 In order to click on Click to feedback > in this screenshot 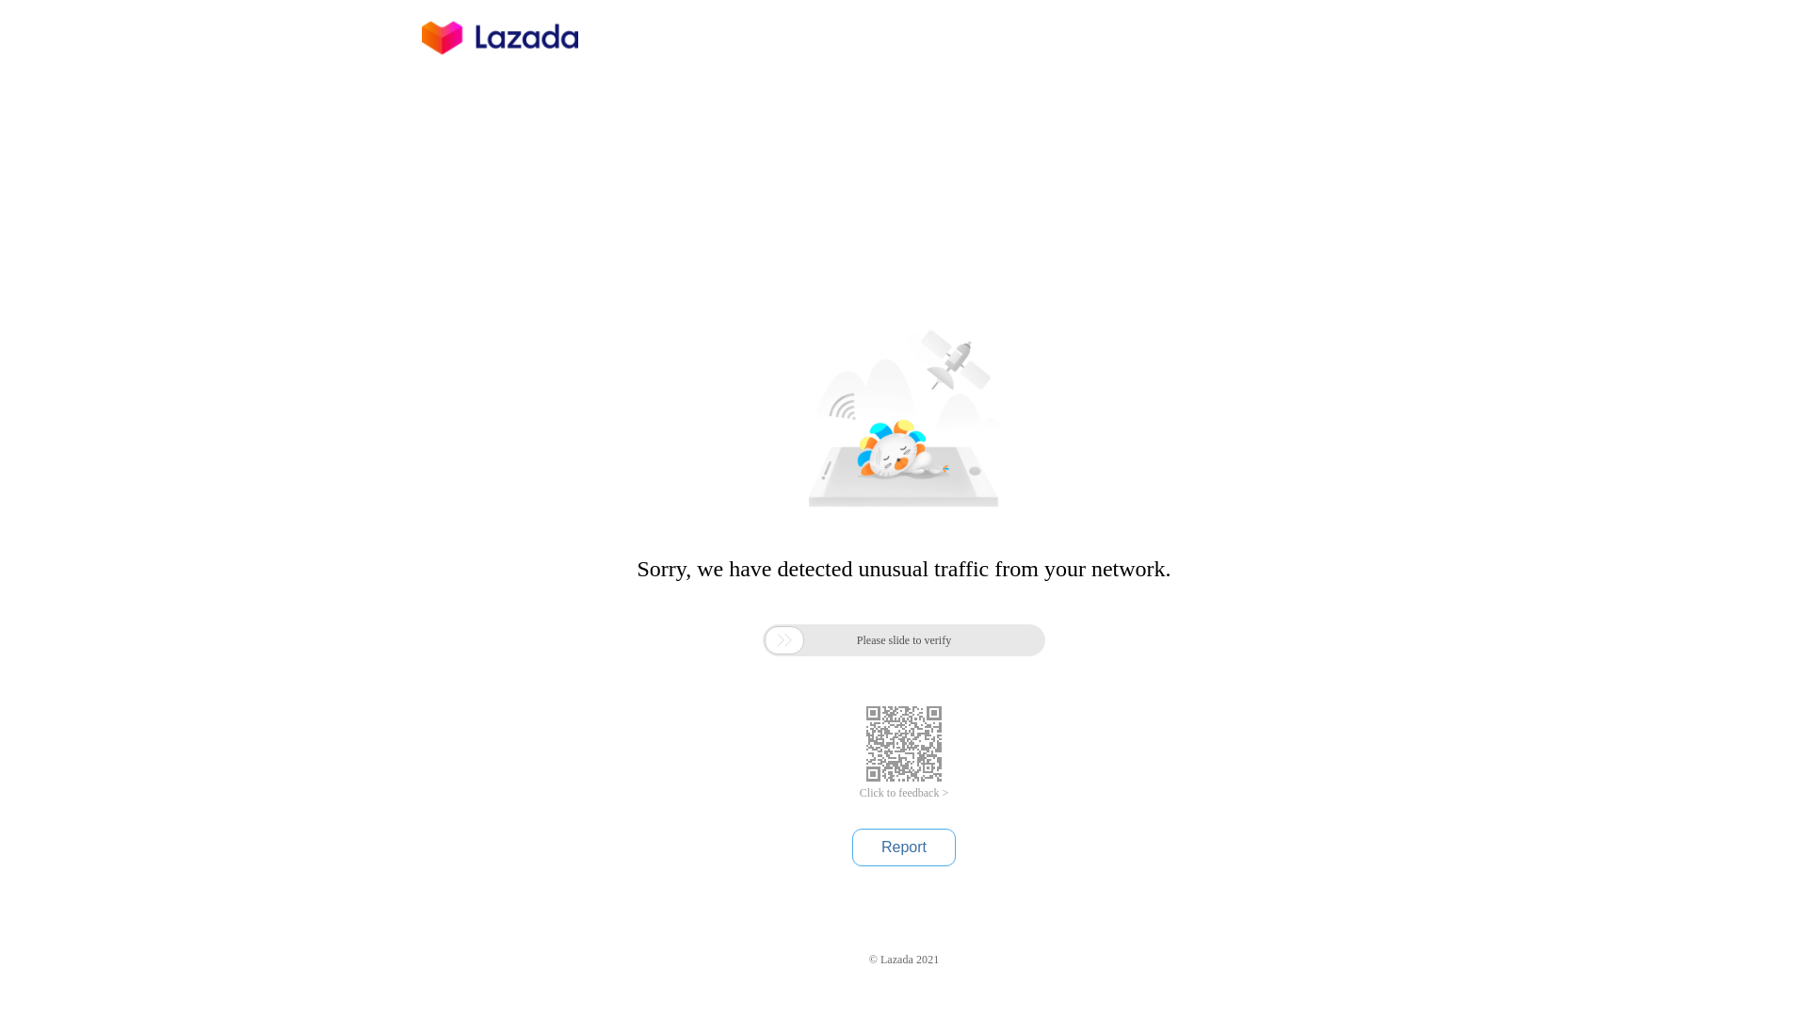, I will do `click(904, 793)`.